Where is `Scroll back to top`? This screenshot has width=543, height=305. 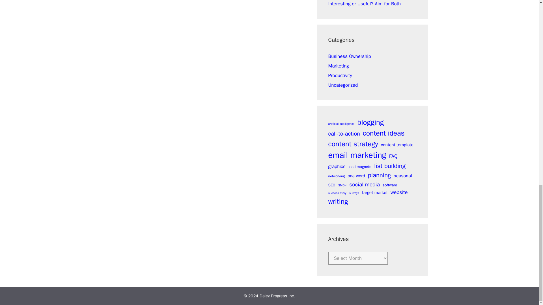
Scroll back to top is located at coordinates (525, 96).